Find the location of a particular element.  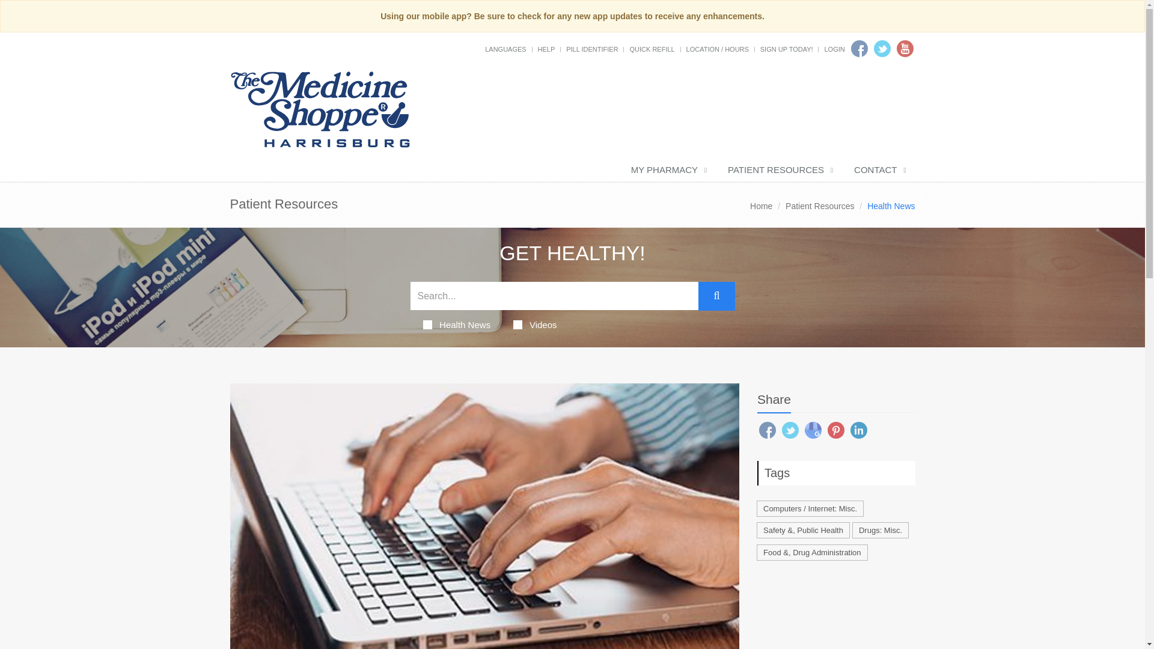

CONTACT is located at coordinates (879, 170).